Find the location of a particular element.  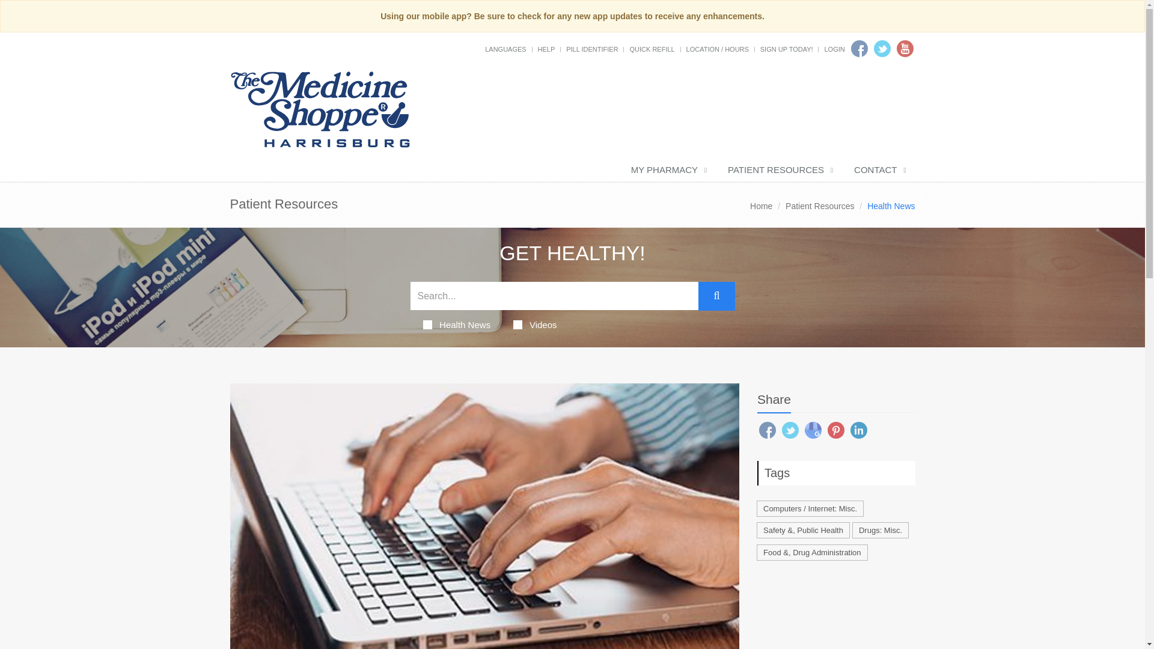

CONTACT is located at coordinates (879, 170).